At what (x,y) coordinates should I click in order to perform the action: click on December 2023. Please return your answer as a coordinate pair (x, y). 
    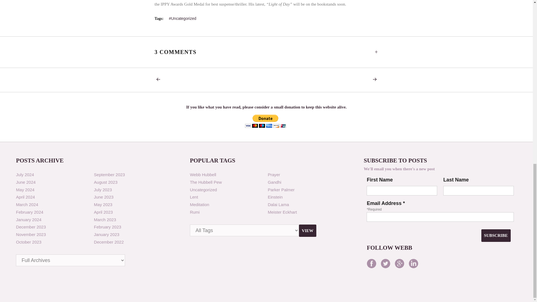
    Looking at the image, I should click on (31, 227).